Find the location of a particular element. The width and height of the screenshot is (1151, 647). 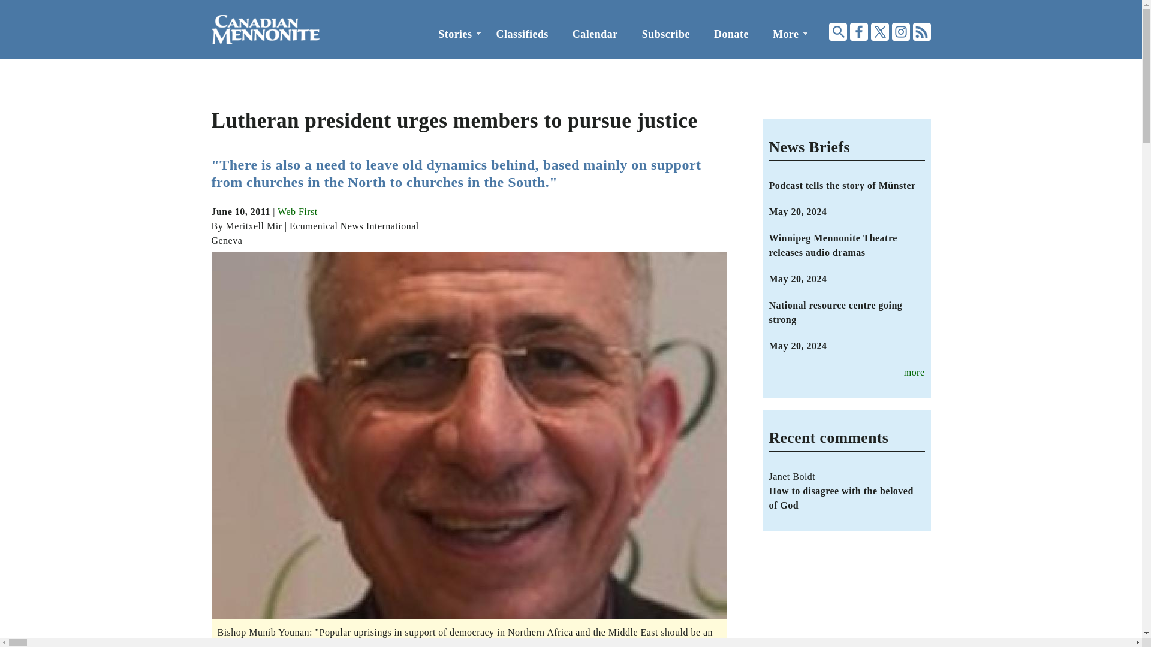

Browse Stories is located at coordinates (454, 34).